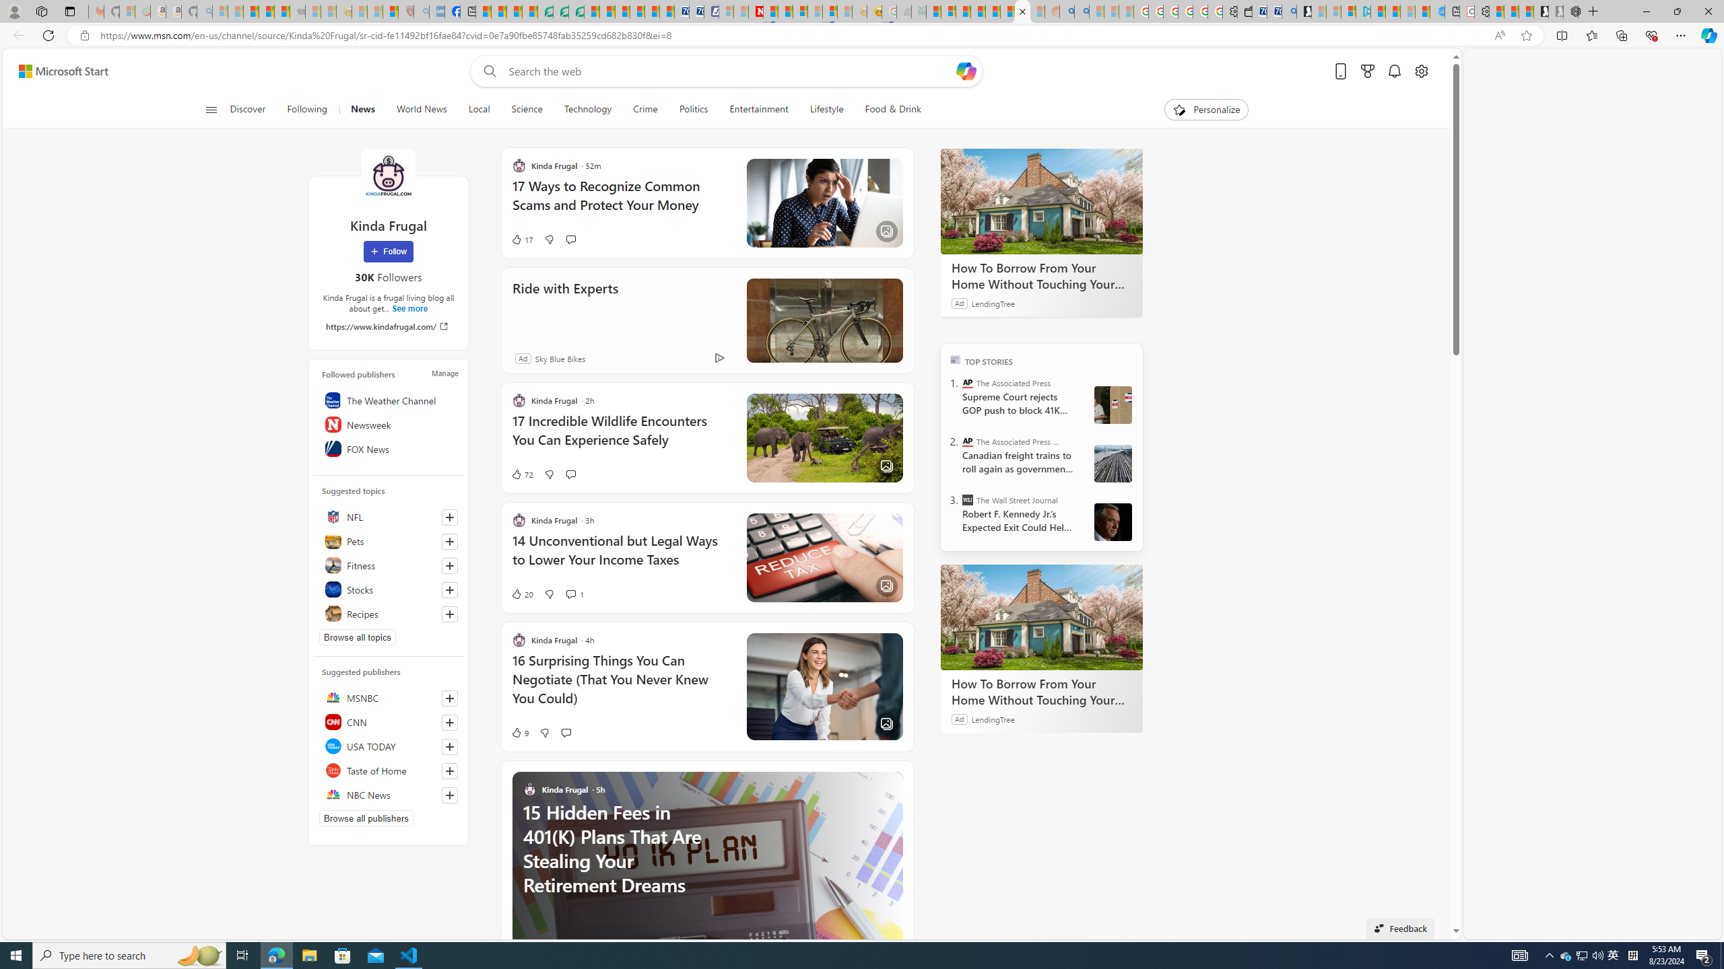  I want to click on Ad Choice, so click(719, 358).